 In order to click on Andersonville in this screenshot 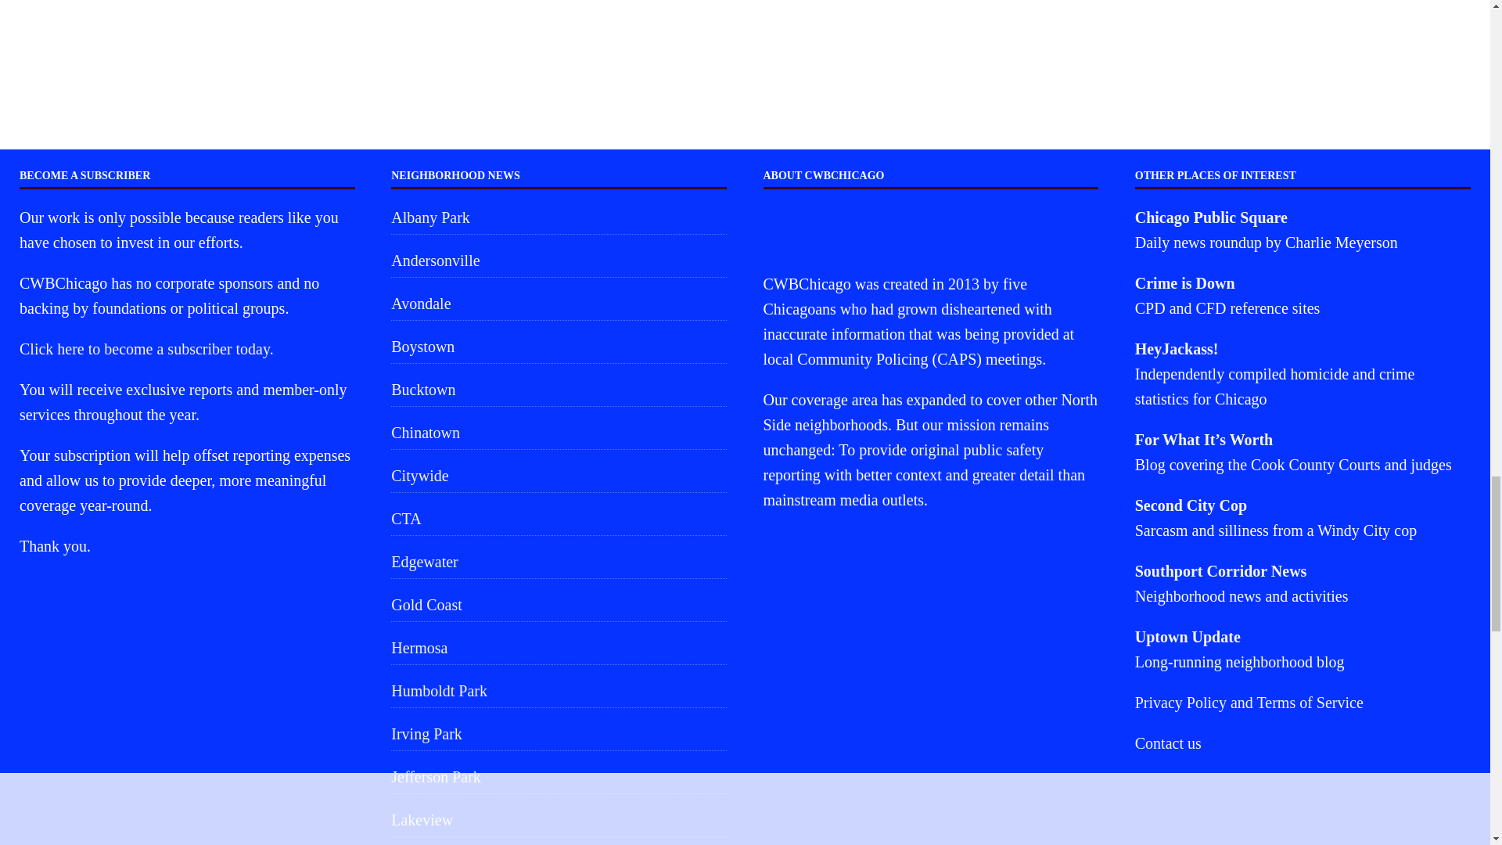, I will do `click(559, 261)`.